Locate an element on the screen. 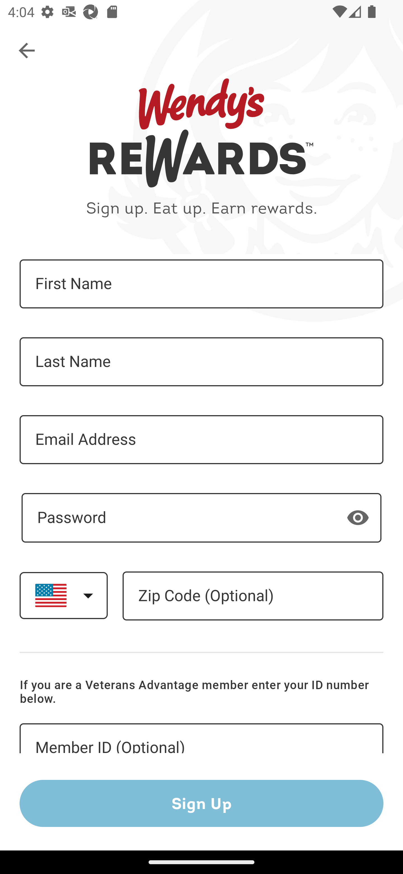 The height and width of the screenshot is (874, 403). Sign Up is located at coordinates (201, 803).